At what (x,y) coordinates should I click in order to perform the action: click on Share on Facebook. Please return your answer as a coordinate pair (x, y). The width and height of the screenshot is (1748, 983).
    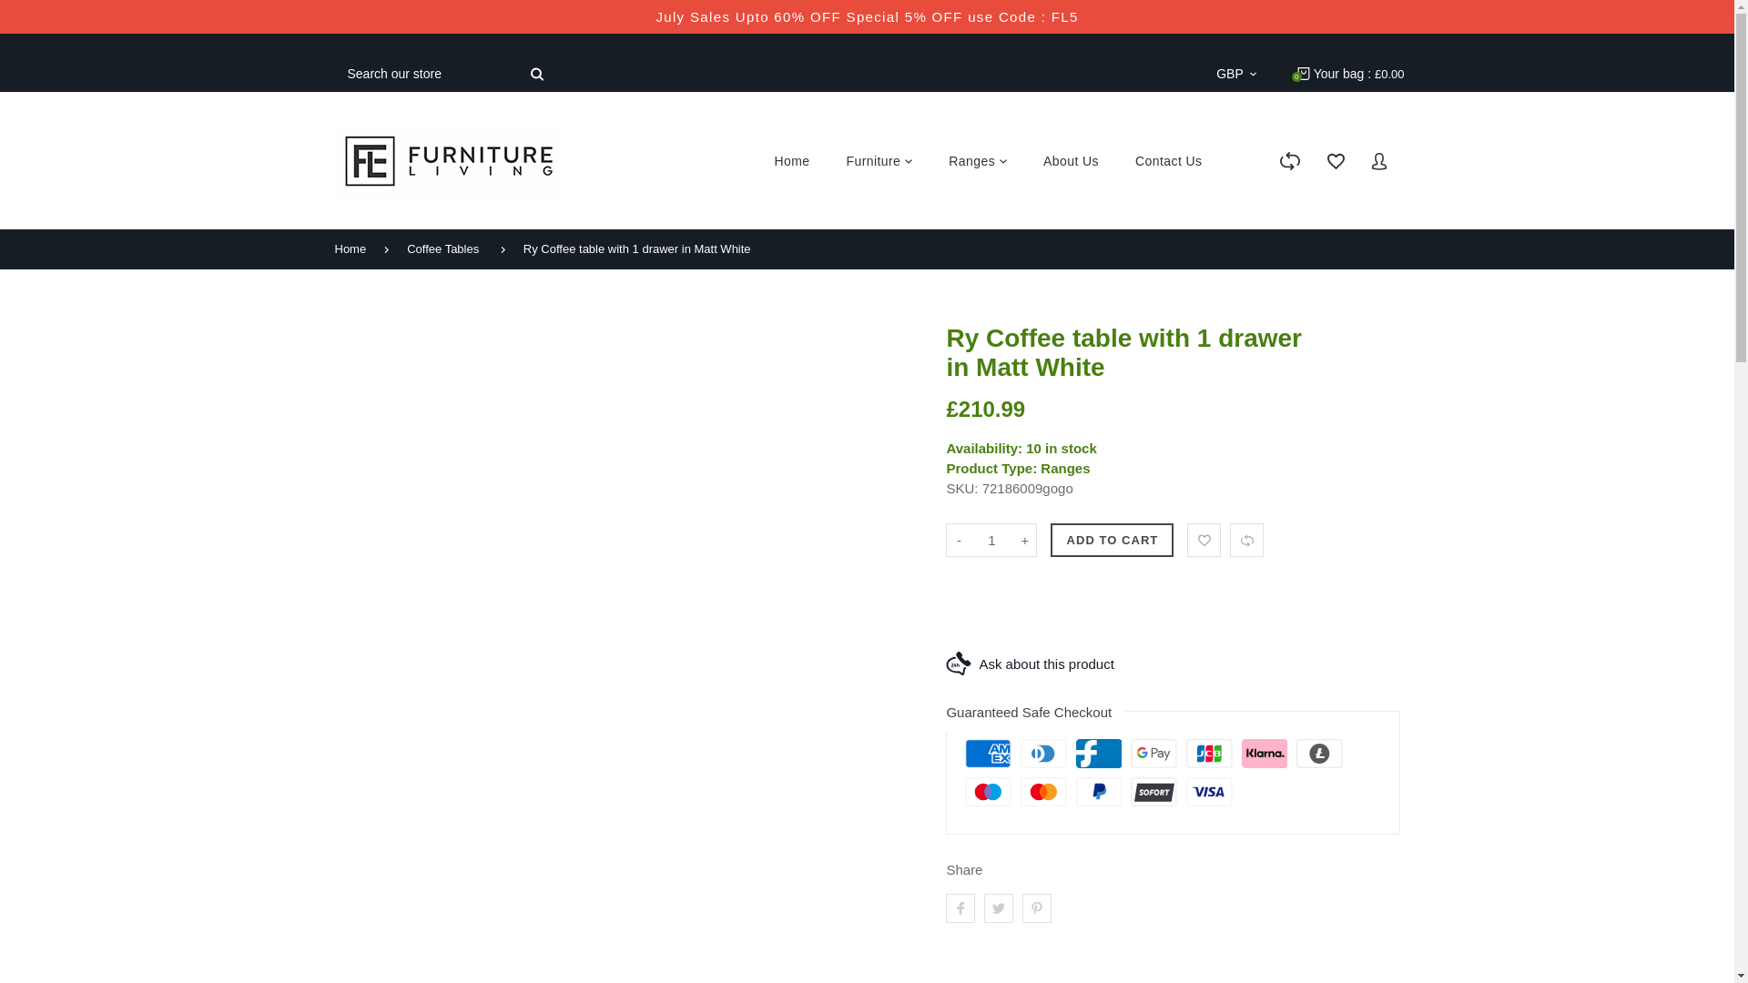
    Looking at the image, I should click on (960, 908).